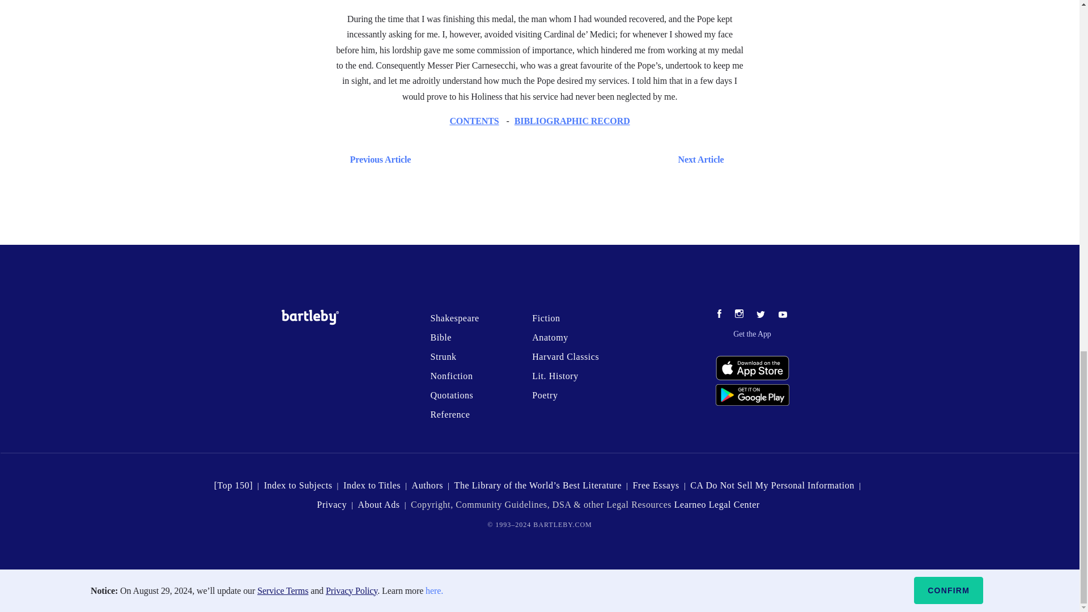 This screenshot has width=1088, height=612. What do you see at coordinates (451, 375) in the screenshot?
I see `Nonfiction` at bounding box center [451, 375].